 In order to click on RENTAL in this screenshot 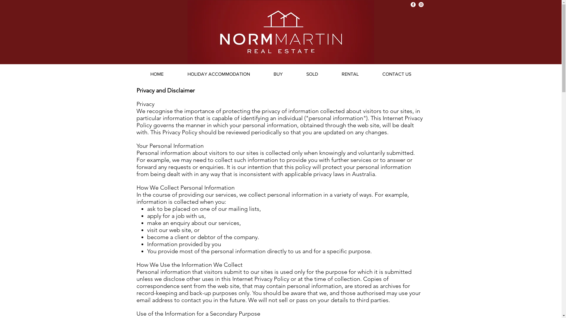, I will do `click(350, 74)`.